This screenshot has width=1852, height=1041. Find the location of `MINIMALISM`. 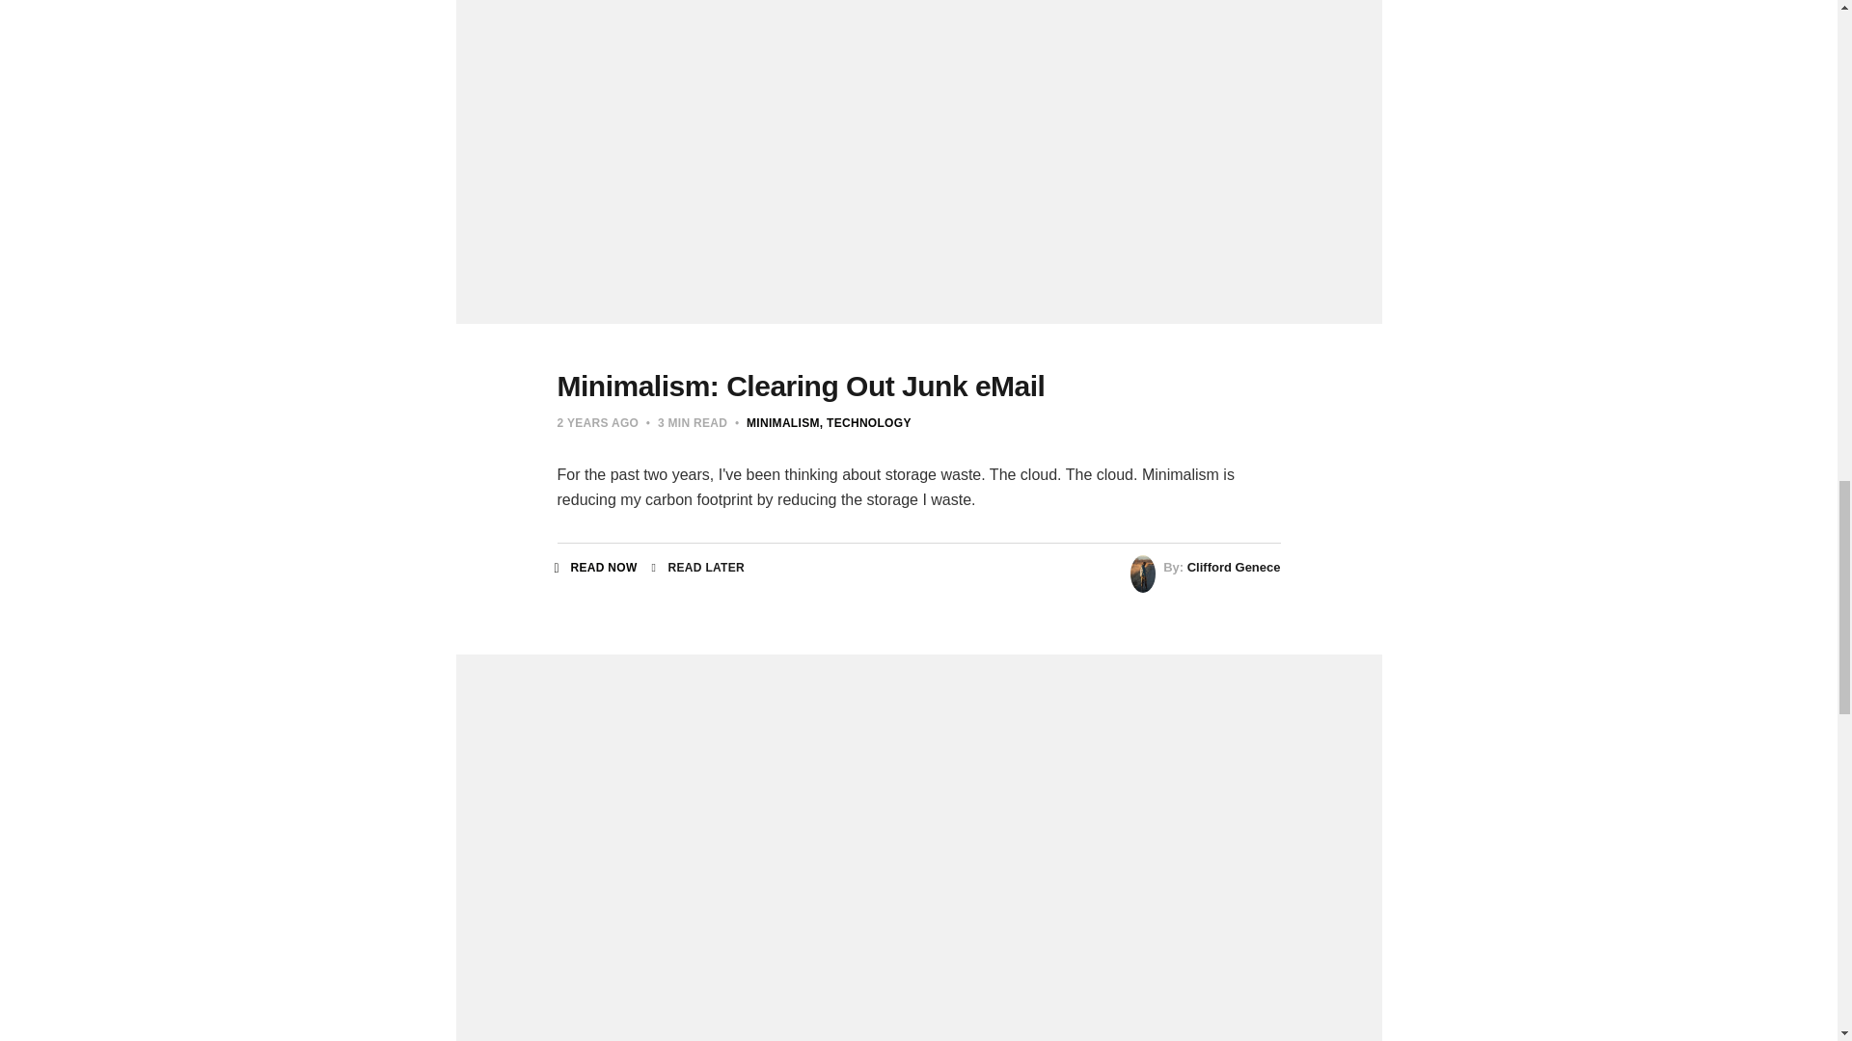

MINIMALISM is located at coordinates (783, 423).